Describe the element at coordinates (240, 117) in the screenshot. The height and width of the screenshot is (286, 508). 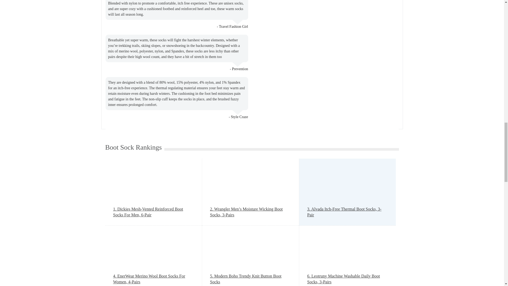
I see `Style Craze` at that location.